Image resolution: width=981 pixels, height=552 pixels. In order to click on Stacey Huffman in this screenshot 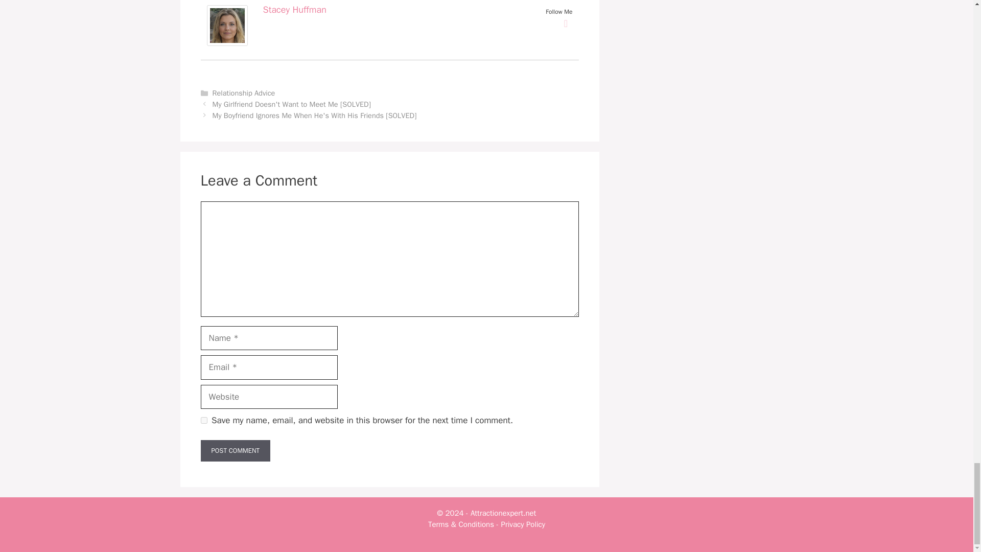, I will do `click(226, 43)`.